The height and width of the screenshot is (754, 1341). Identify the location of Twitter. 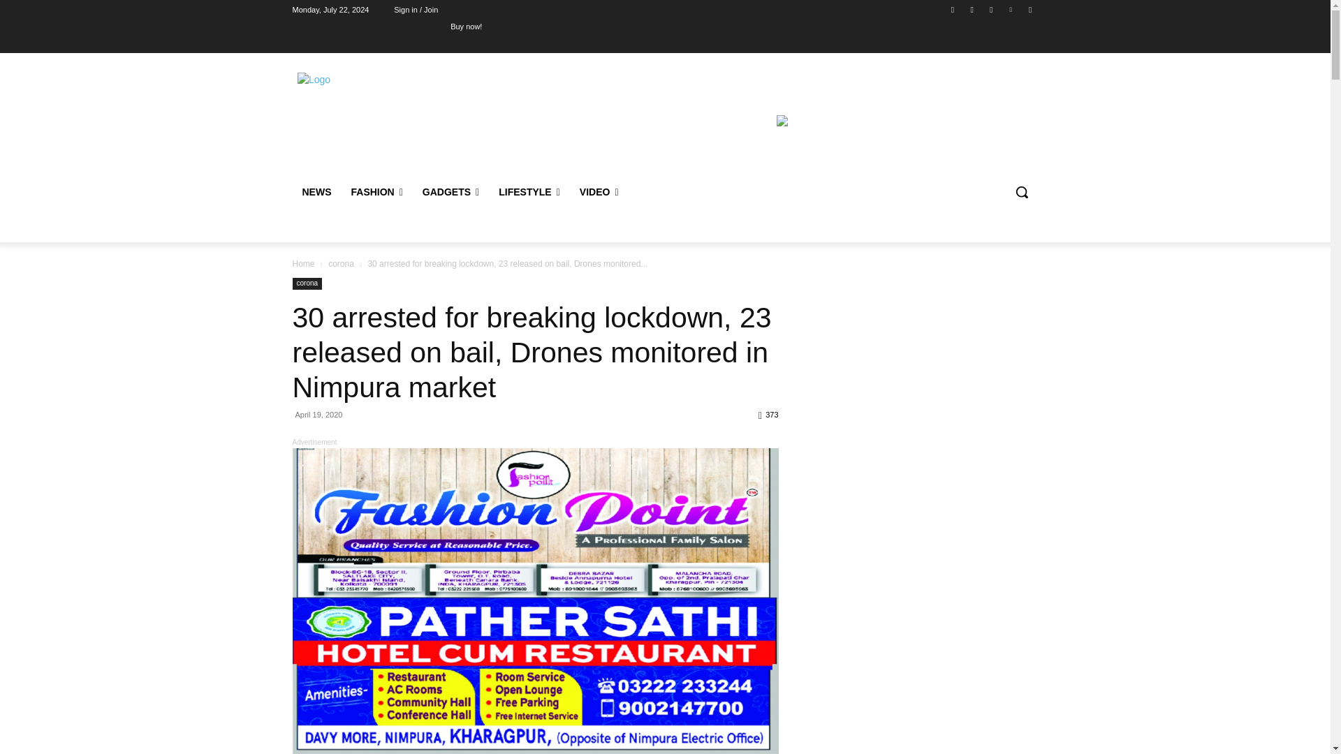
(990, 9).